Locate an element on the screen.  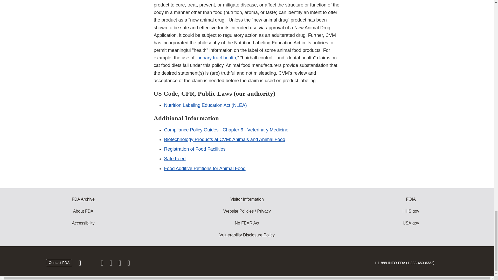
View FDA videos on YouTube is located at coordinates (120, 264).